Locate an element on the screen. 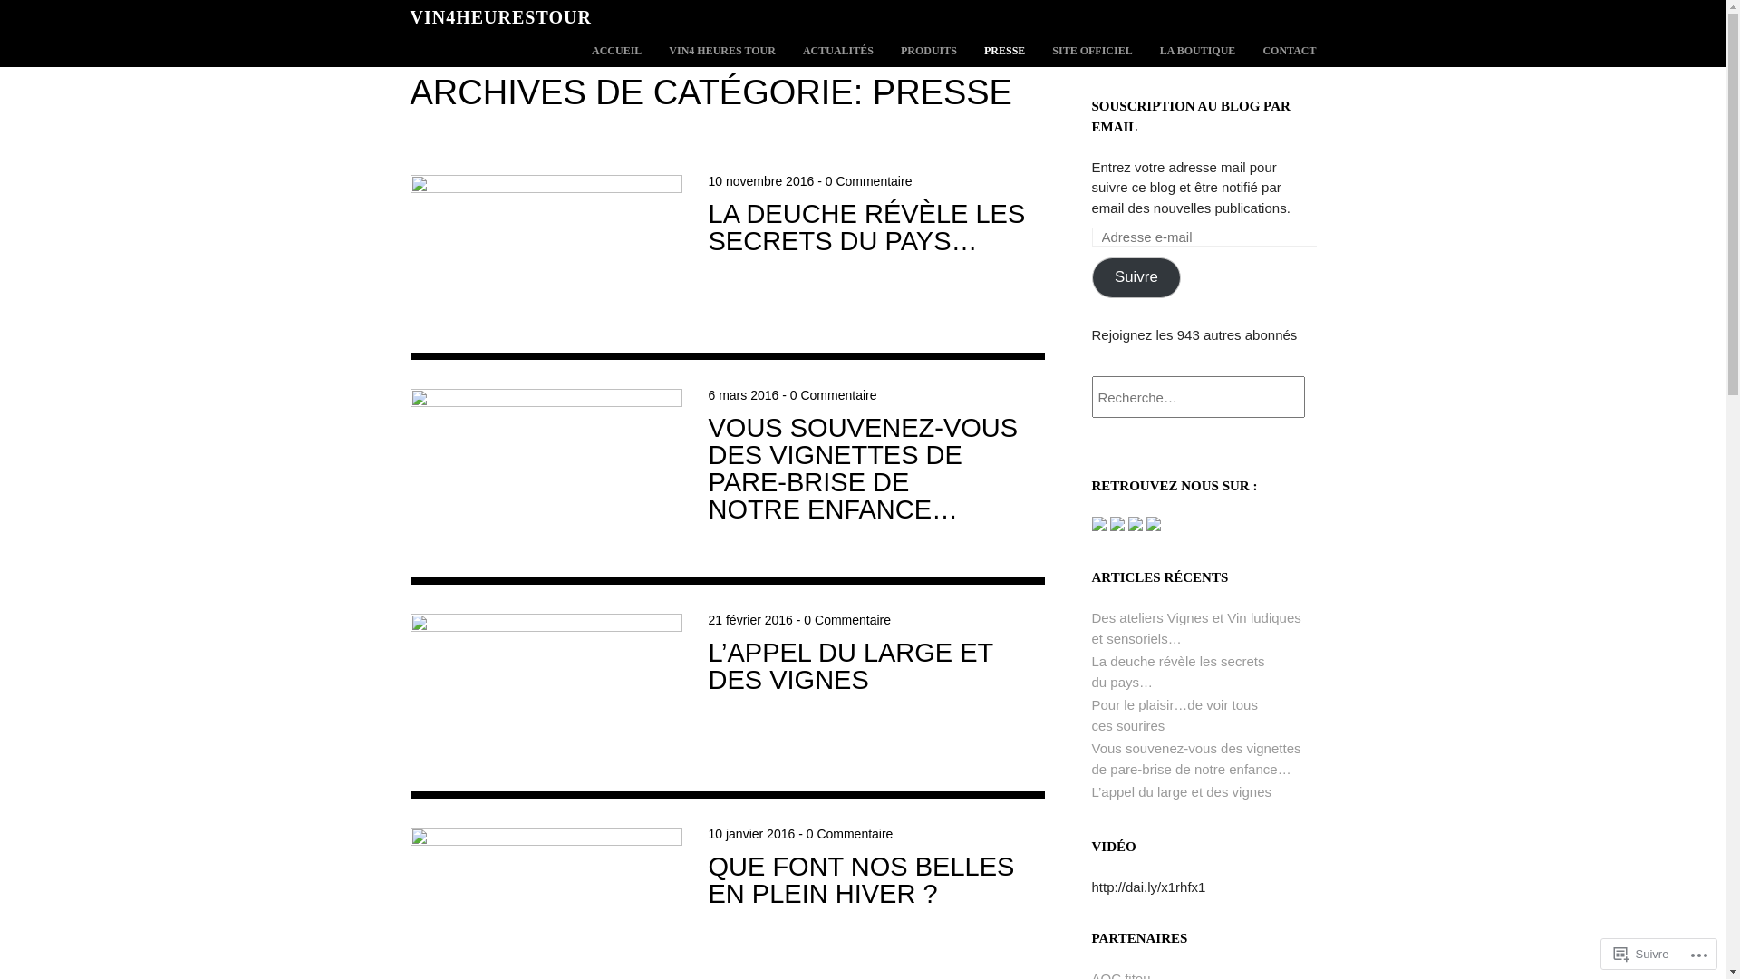 This screenshot has height=979, width=1740. Suivre is located at coordinates (1136, 277).